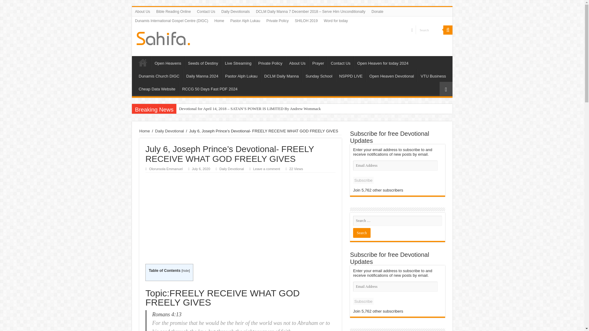  I want to click on SHILOH 2019, so click(306, 21).